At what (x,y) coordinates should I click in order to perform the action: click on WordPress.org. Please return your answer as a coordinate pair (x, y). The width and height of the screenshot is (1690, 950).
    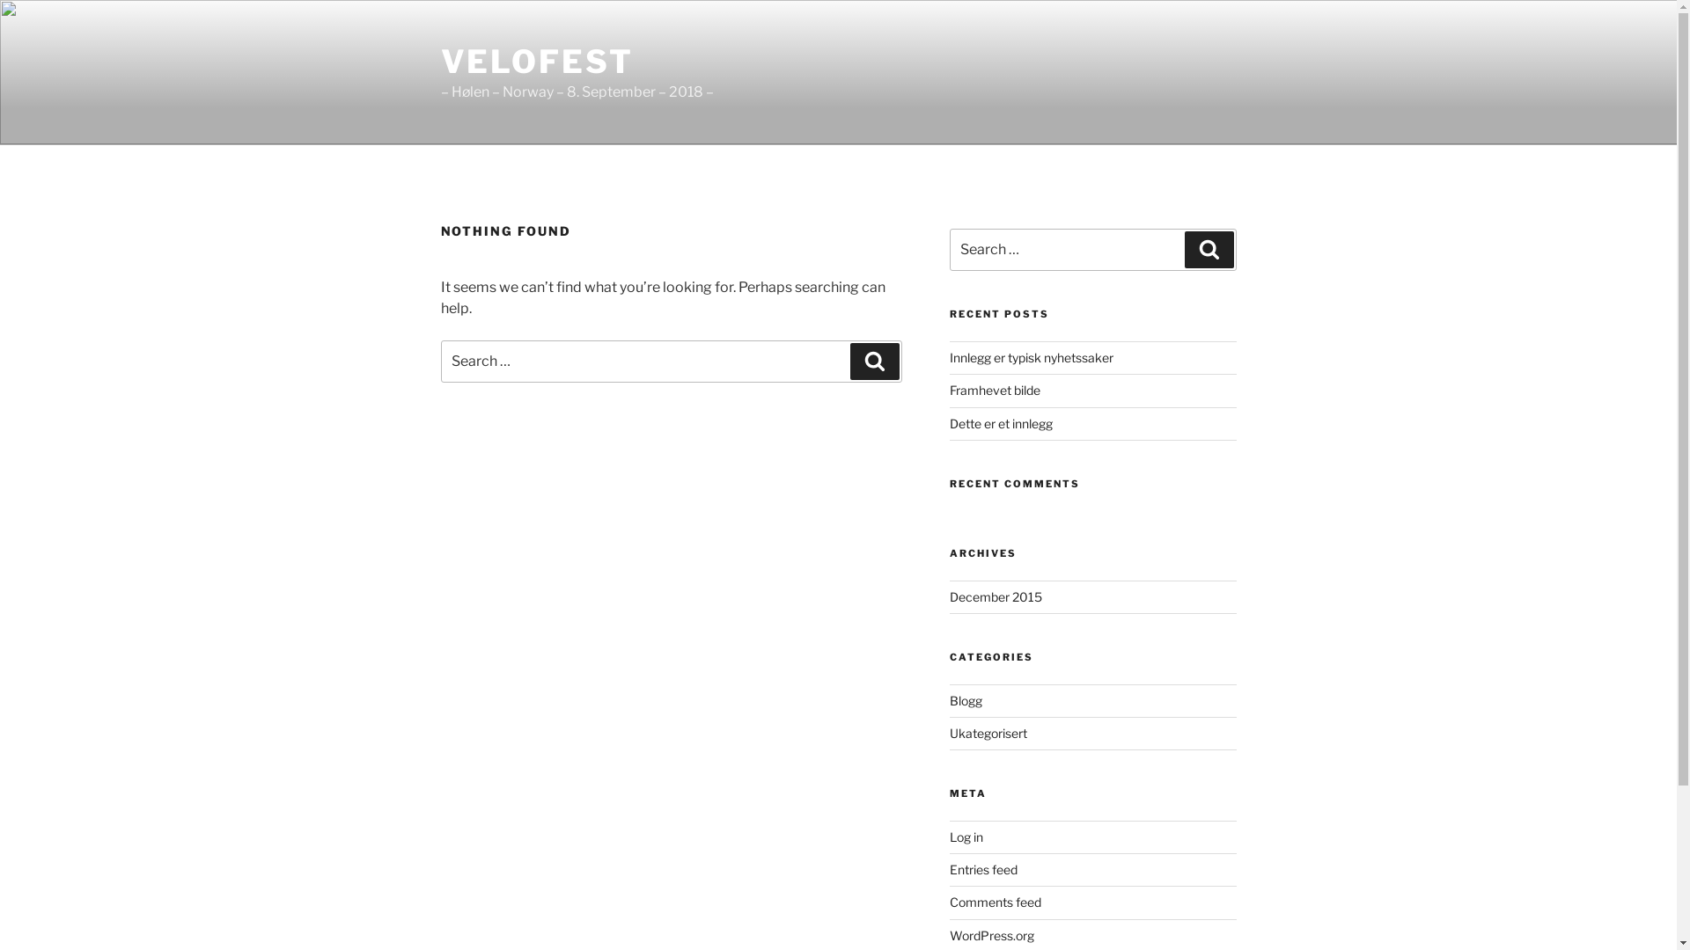
    Looking at the image, I should click on (992, 936).